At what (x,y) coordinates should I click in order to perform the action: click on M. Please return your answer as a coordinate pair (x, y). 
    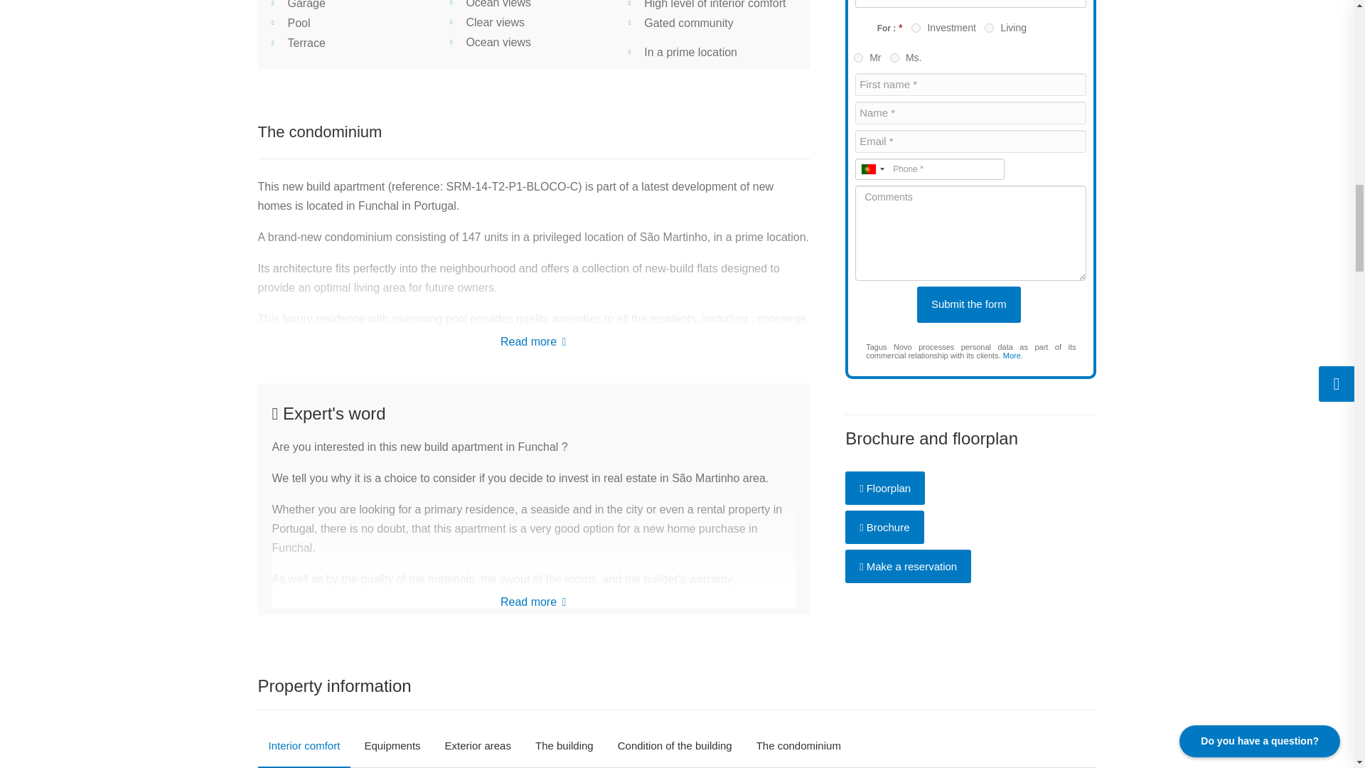
    Looking at the image, I should click on (858, 57).